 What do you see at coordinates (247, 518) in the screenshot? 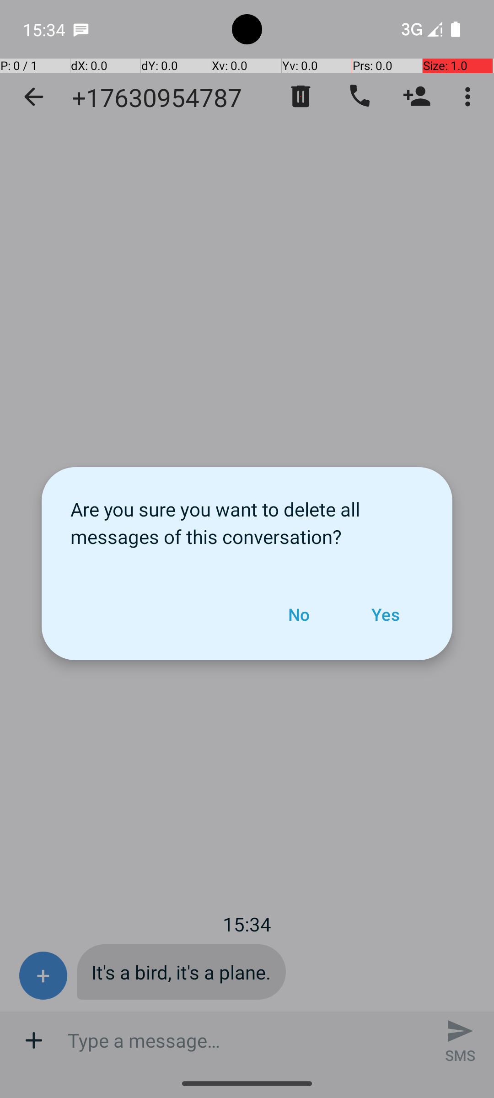
I see `Are you sure you want to delete all messages of this conversation?` at bounding box center [247, 518].